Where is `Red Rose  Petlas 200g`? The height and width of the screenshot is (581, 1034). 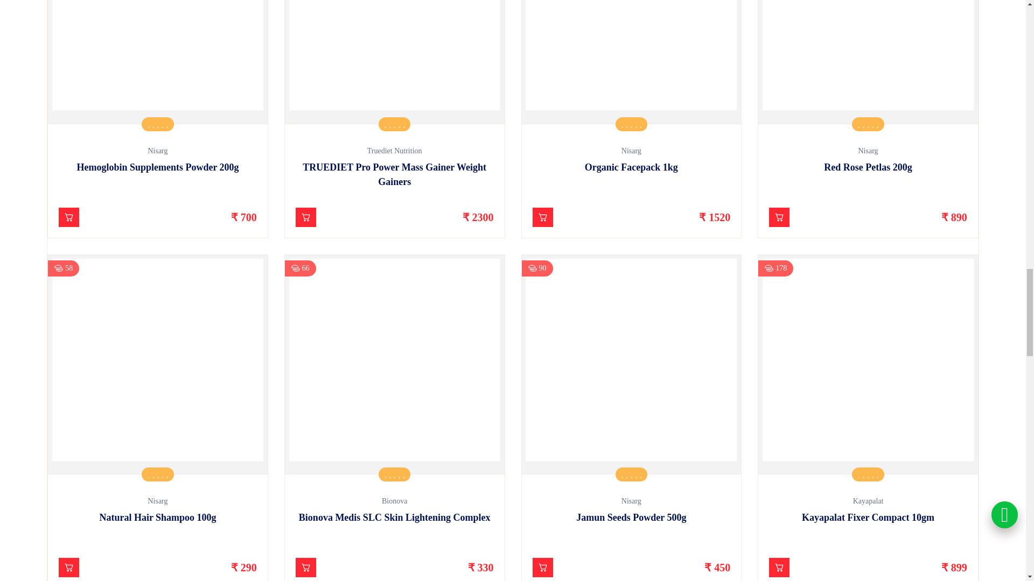 Red Rose  Petlas 200g is located at coordinates (868, 62).